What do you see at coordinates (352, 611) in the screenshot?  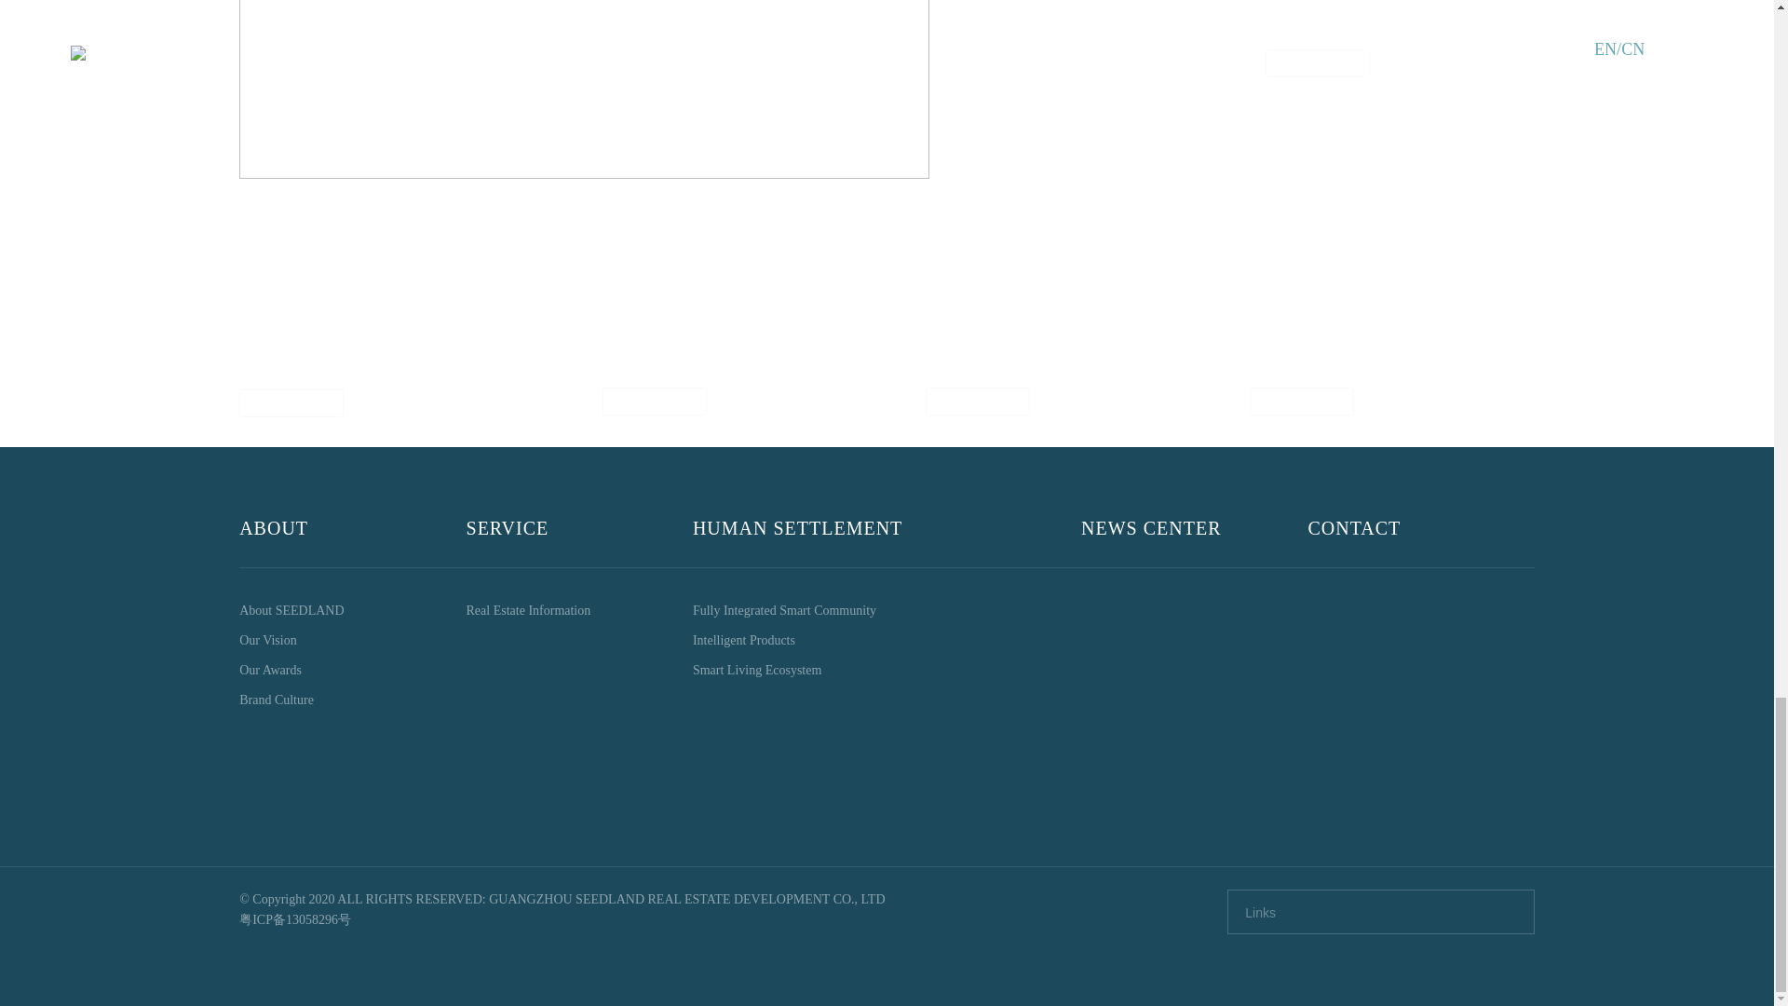 I see `About SEEDLAND` at bounding box center [352, 611].